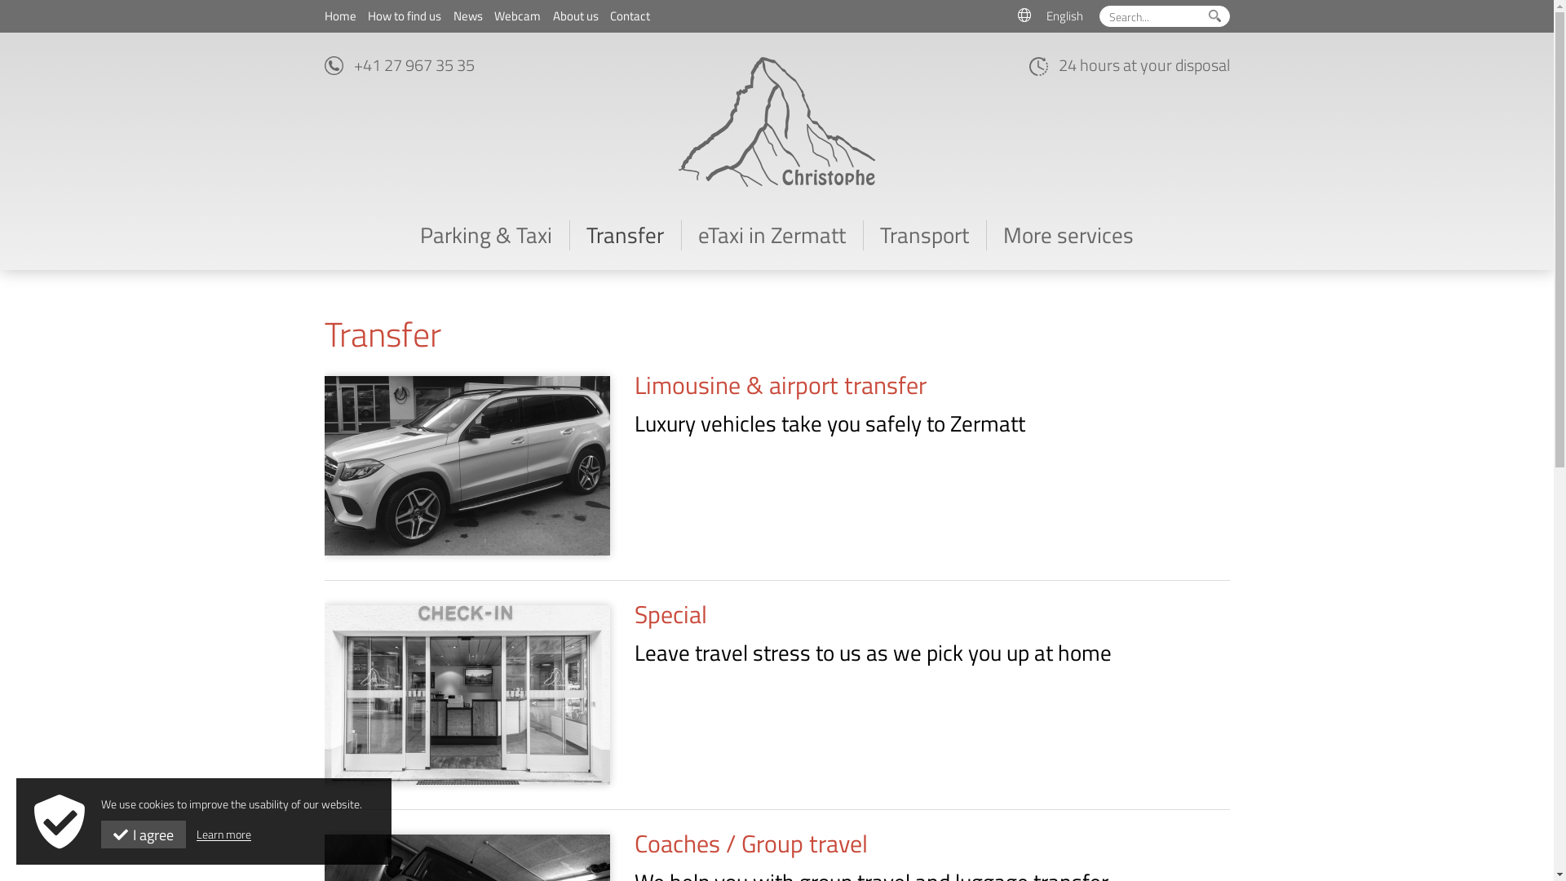  I want to click on eTaxi in Zermatt, so click(772, 234).